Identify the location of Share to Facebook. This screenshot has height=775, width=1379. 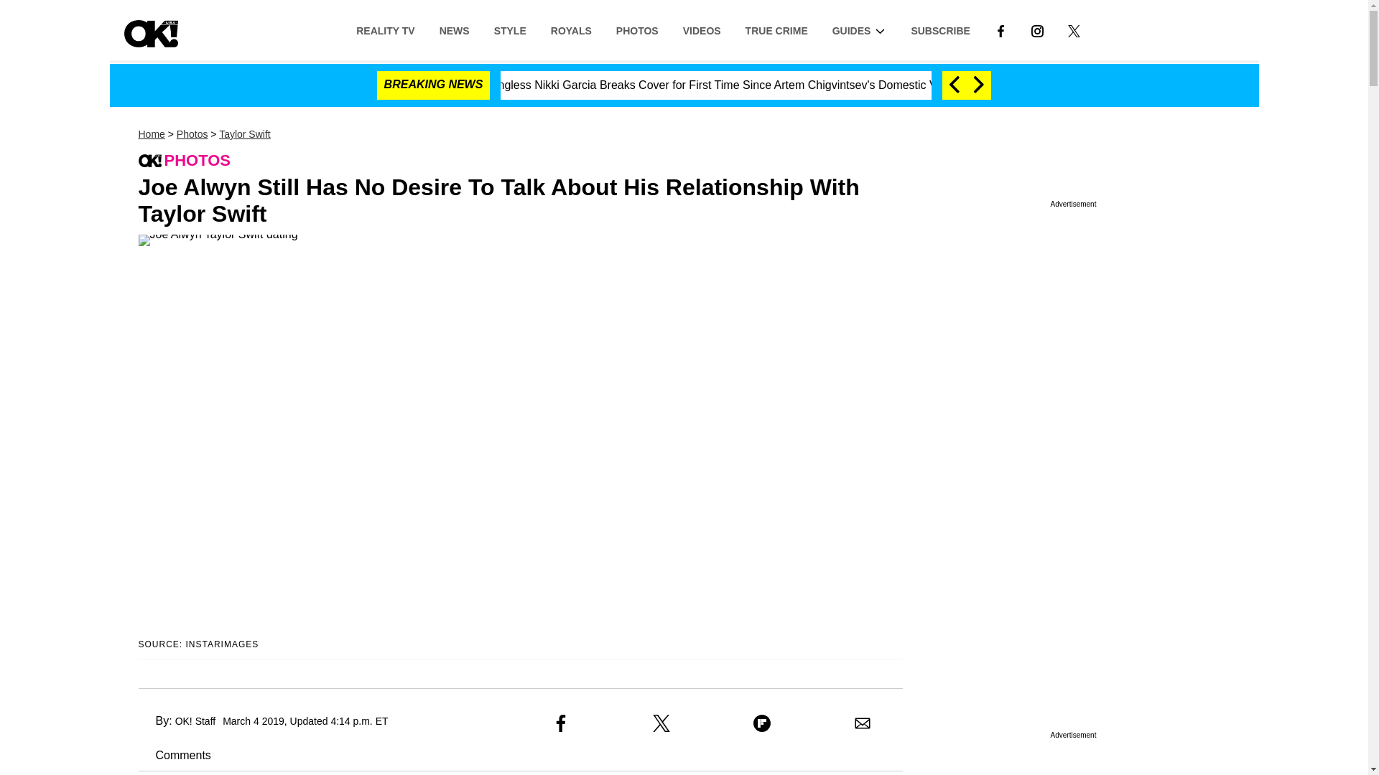
(560, 723).